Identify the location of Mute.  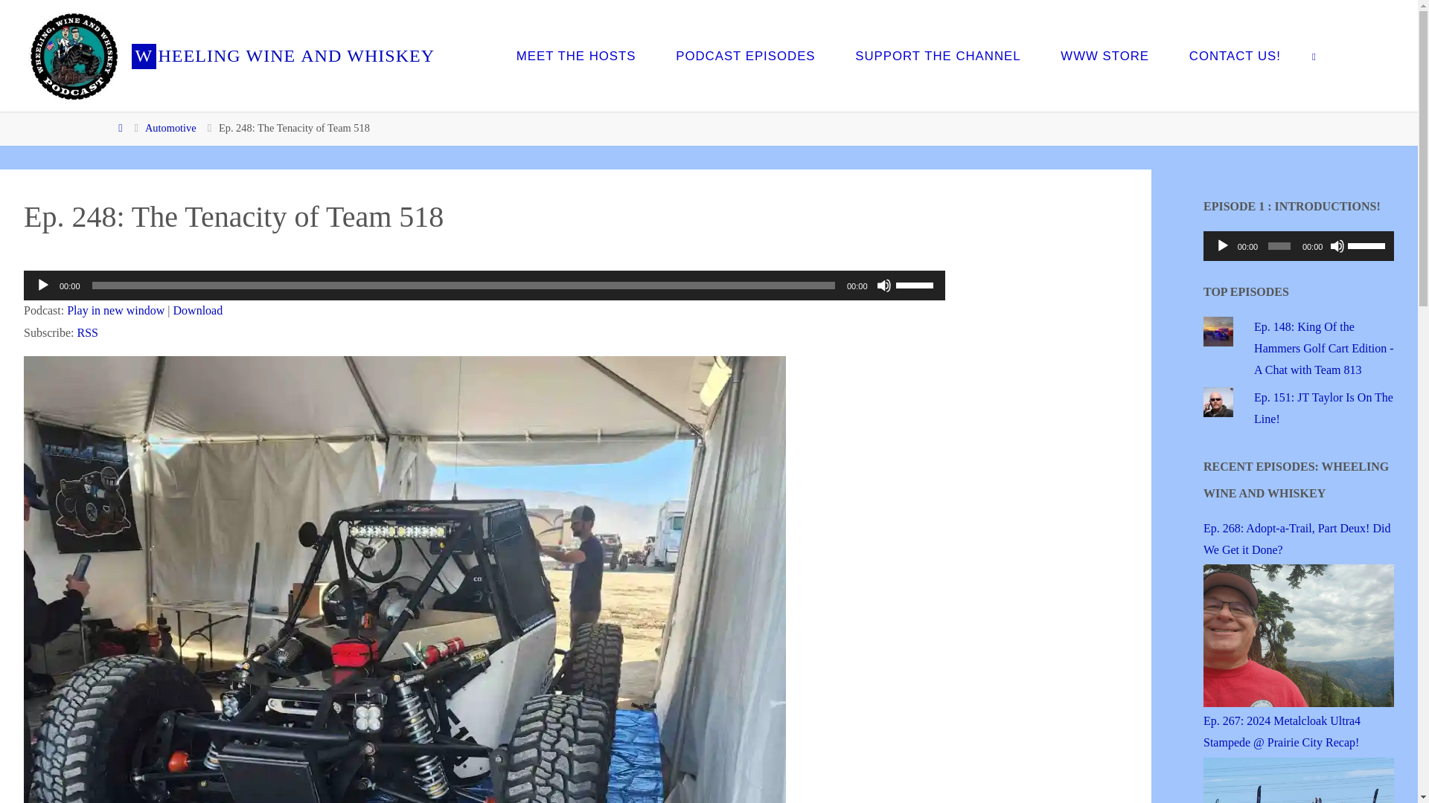
(1337, 245).